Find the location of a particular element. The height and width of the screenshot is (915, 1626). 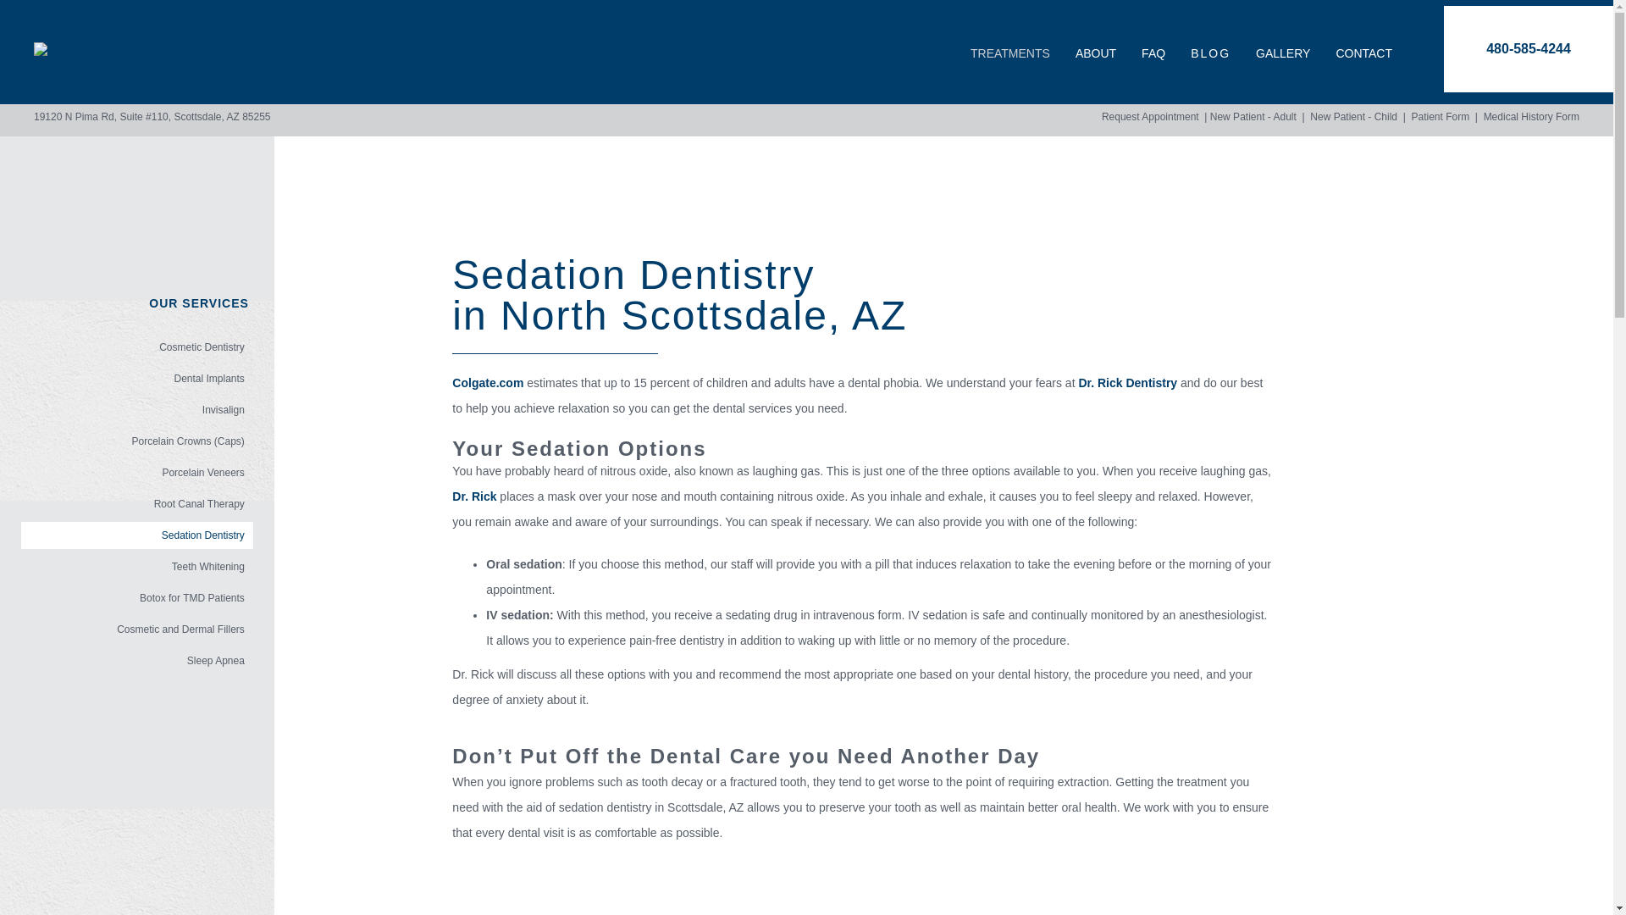

ABOUT is located at coordinates (1096, 53).